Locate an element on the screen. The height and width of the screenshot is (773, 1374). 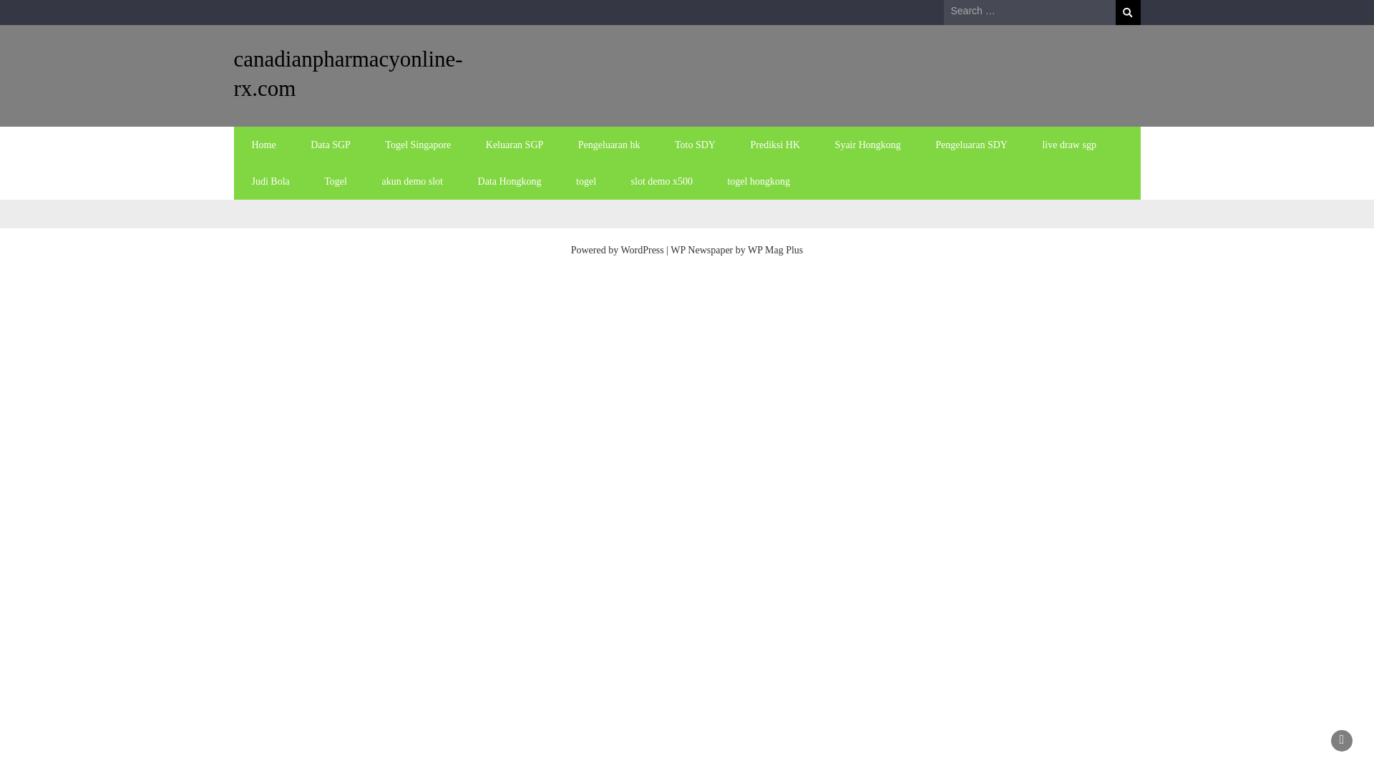
WordPress is located at coordinates (642, 251).